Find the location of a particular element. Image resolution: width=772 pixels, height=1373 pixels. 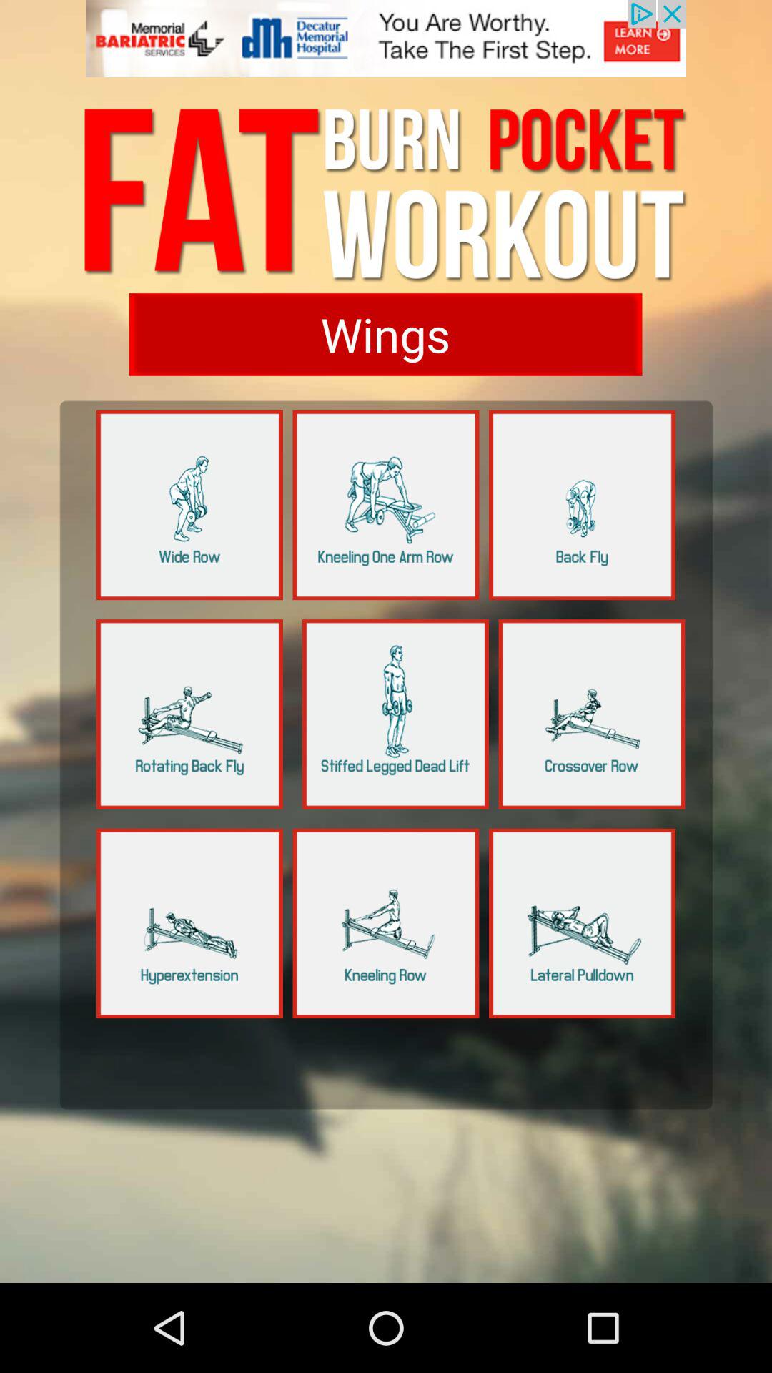

open page is located at coordinates (582, 923).